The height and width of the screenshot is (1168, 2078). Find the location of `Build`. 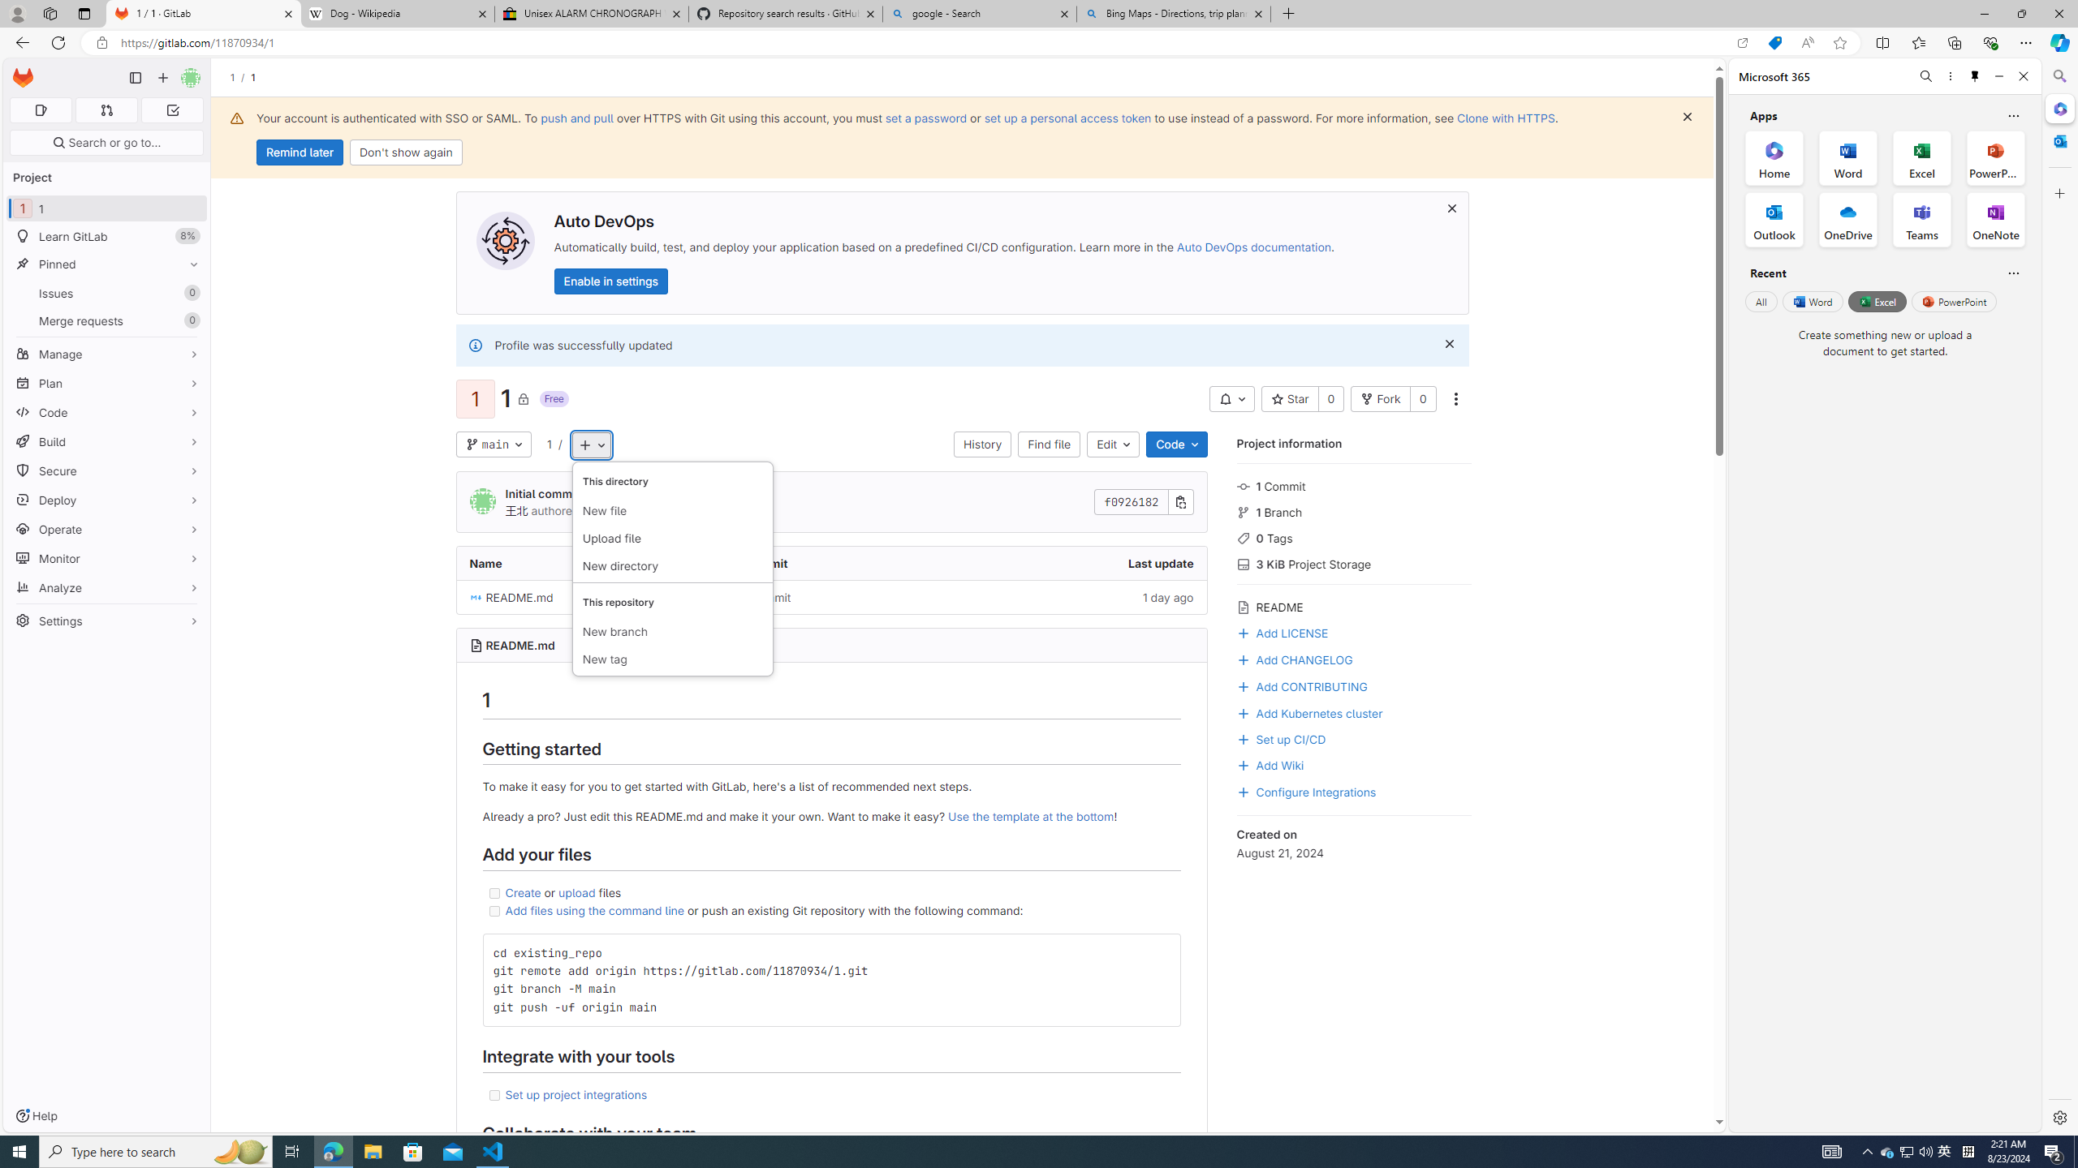

Build is located at coordinates (107, 441).